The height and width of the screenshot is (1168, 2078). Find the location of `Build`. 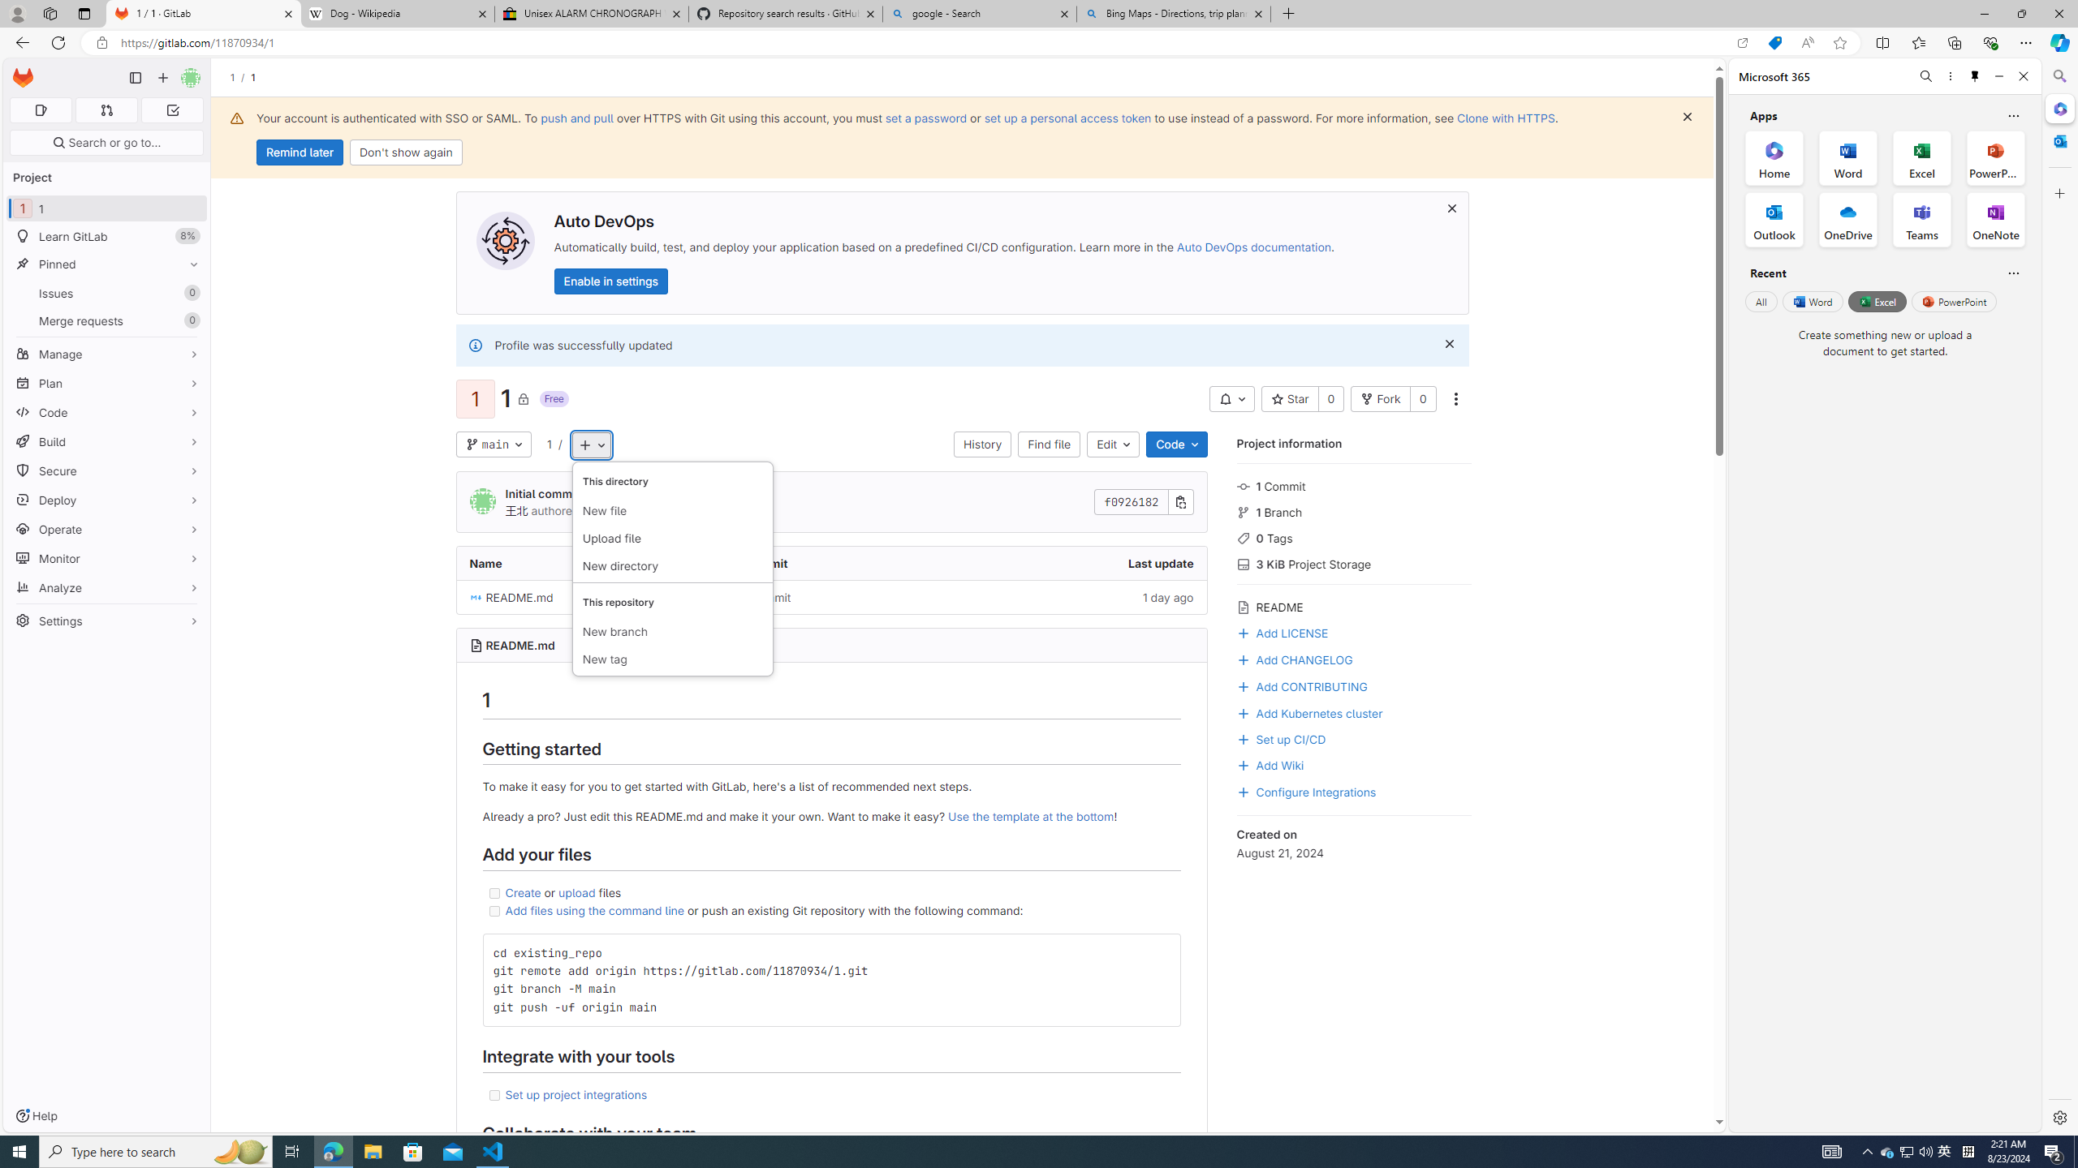

Build is located at coordinates (107, 441).